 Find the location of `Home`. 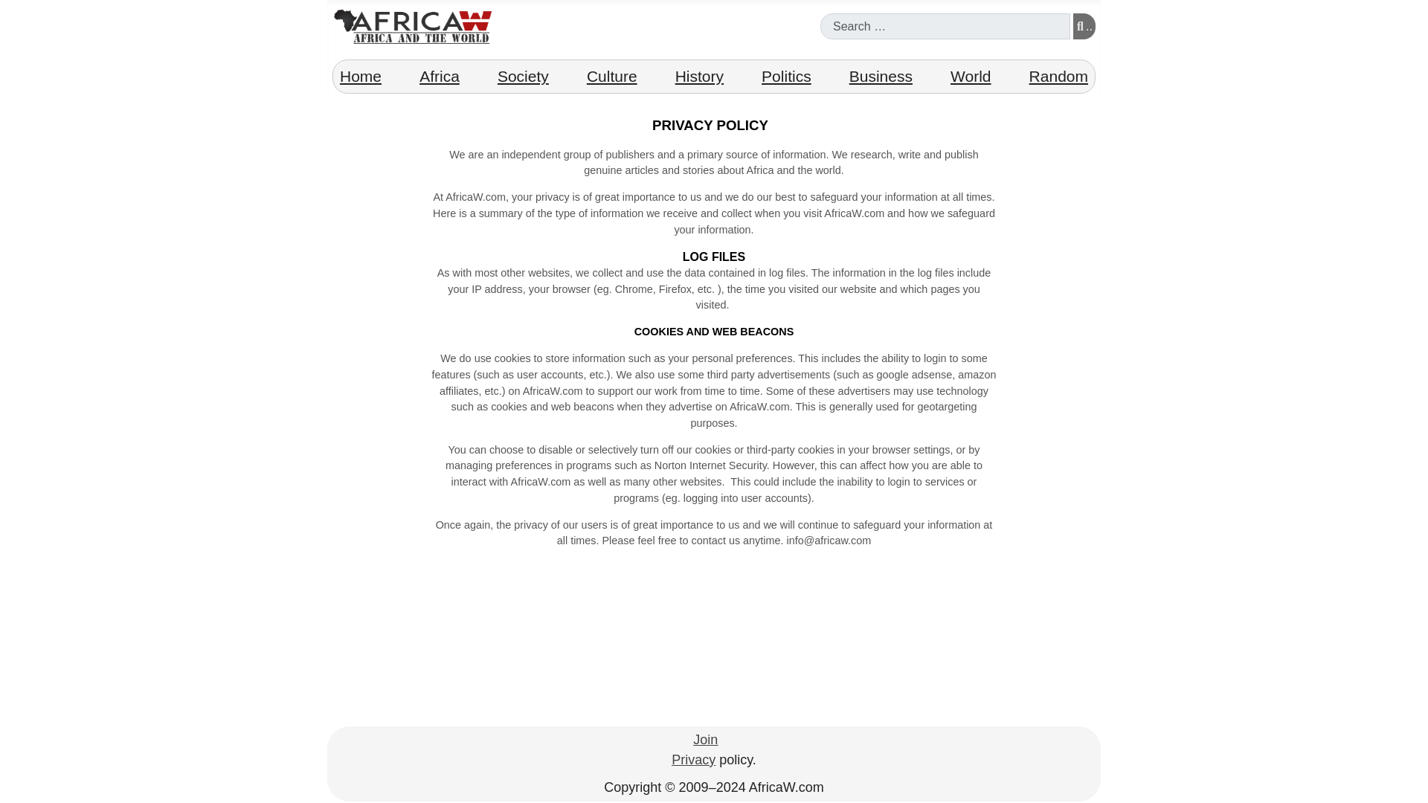

Home is located at coordinates (360, 76).